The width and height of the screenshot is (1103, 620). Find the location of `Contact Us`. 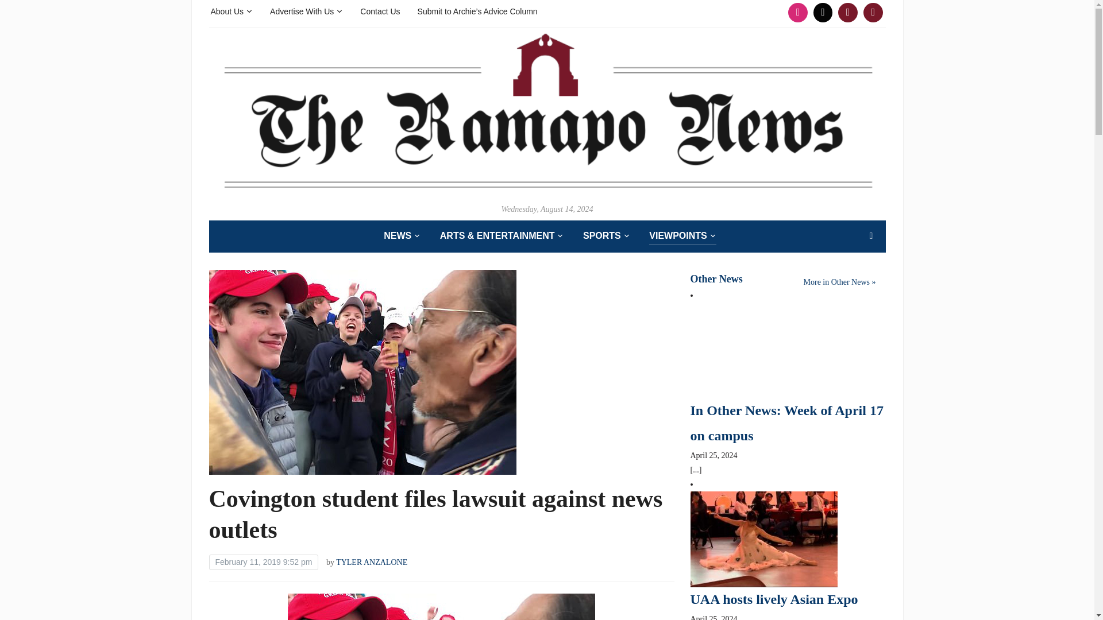

Contact Us is located at coordinates (380, 10).